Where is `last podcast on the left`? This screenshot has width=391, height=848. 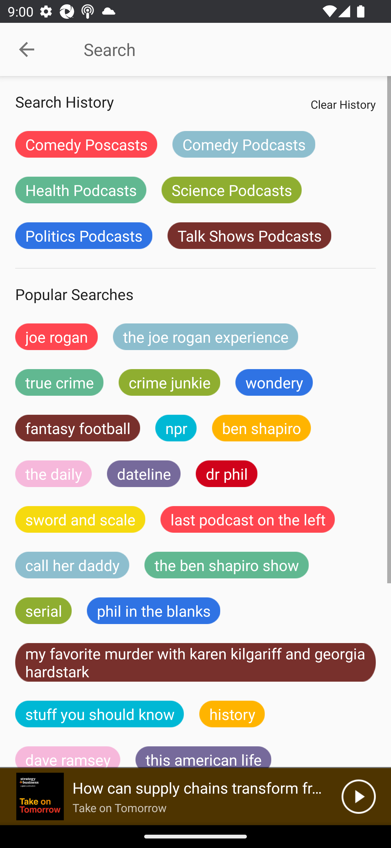 last podcast on the left is located at coordinates (248, 519).